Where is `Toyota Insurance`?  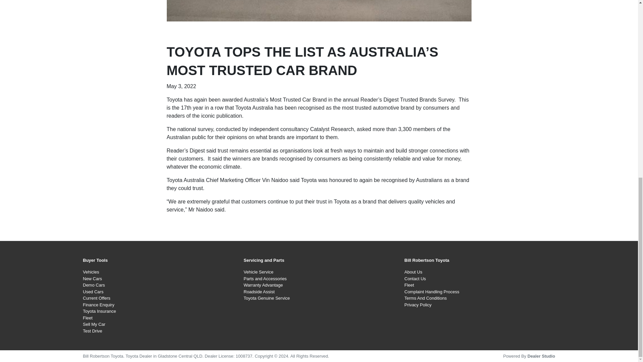
Toyota Insurance is located at coordinates (99, 311).